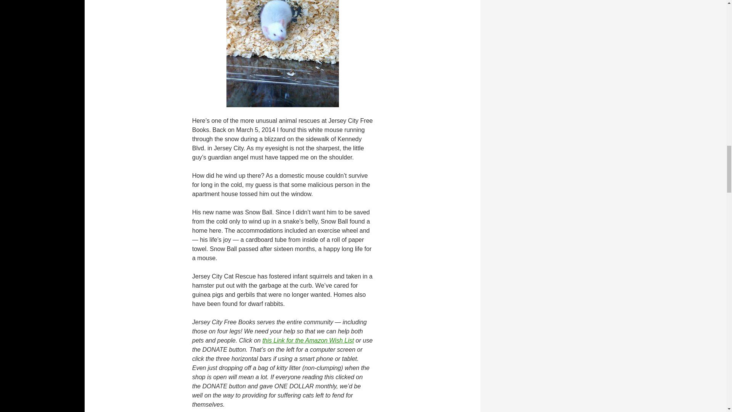  I want to click on this Link for the Amazon Wish List, so click(308, 340).